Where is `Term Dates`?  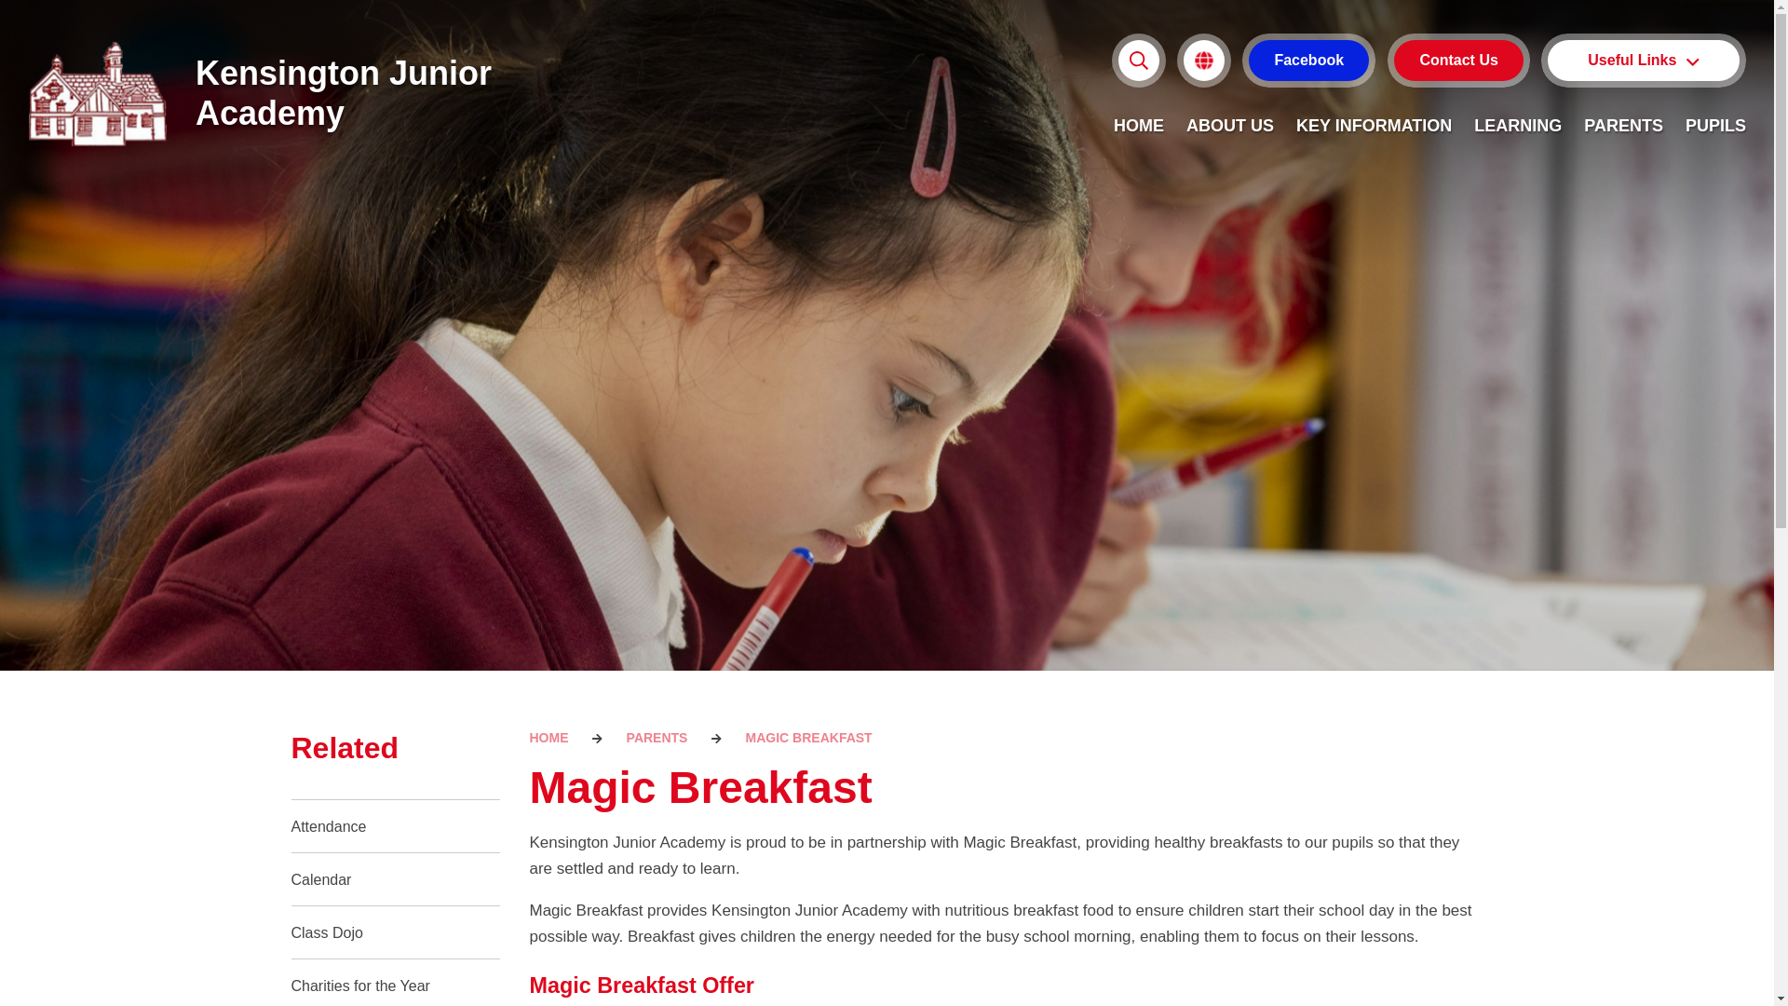
Term Dates is located at coordinates (1644, 316).